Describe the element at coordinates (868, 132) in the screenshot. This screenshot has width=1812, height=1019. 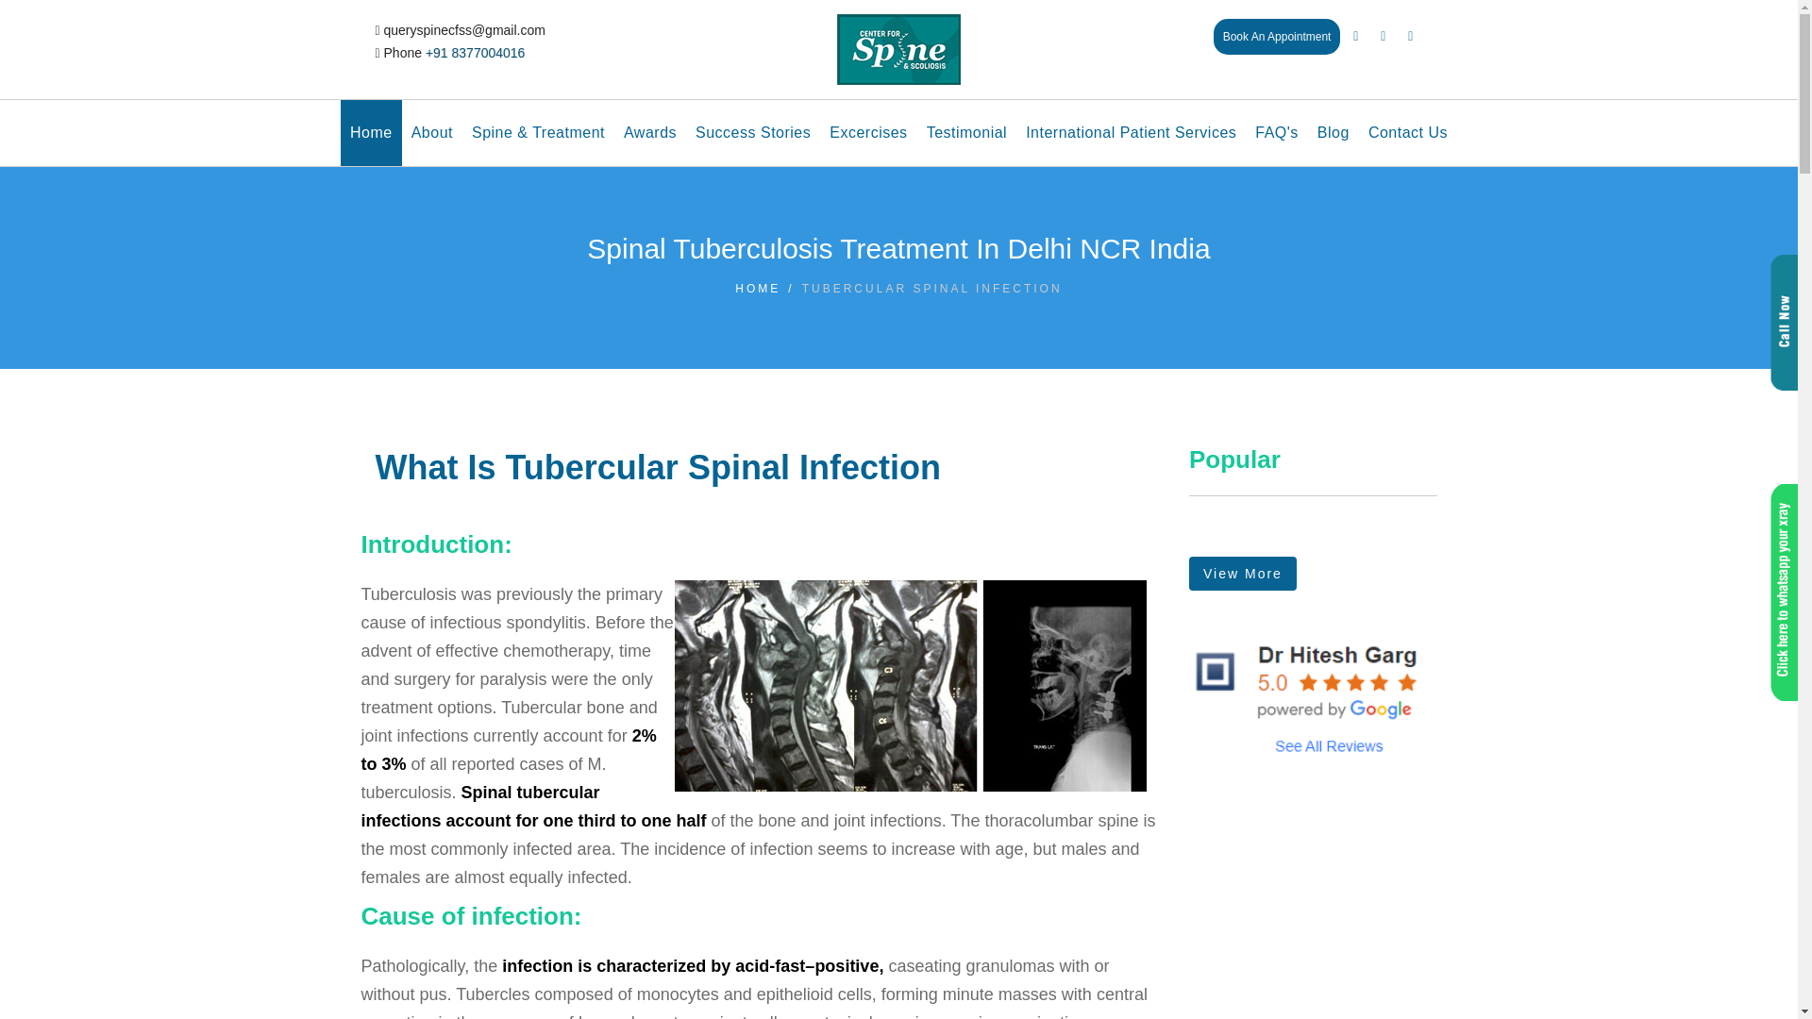
I see `Excercises` at that location.